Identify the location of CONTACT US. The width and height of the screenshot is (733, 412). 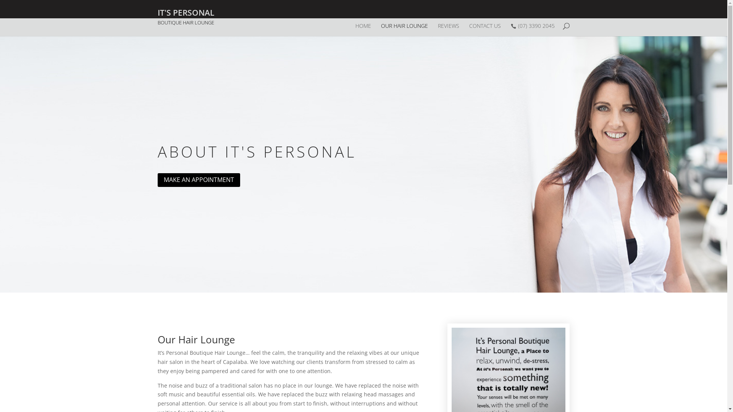
(485, 30).